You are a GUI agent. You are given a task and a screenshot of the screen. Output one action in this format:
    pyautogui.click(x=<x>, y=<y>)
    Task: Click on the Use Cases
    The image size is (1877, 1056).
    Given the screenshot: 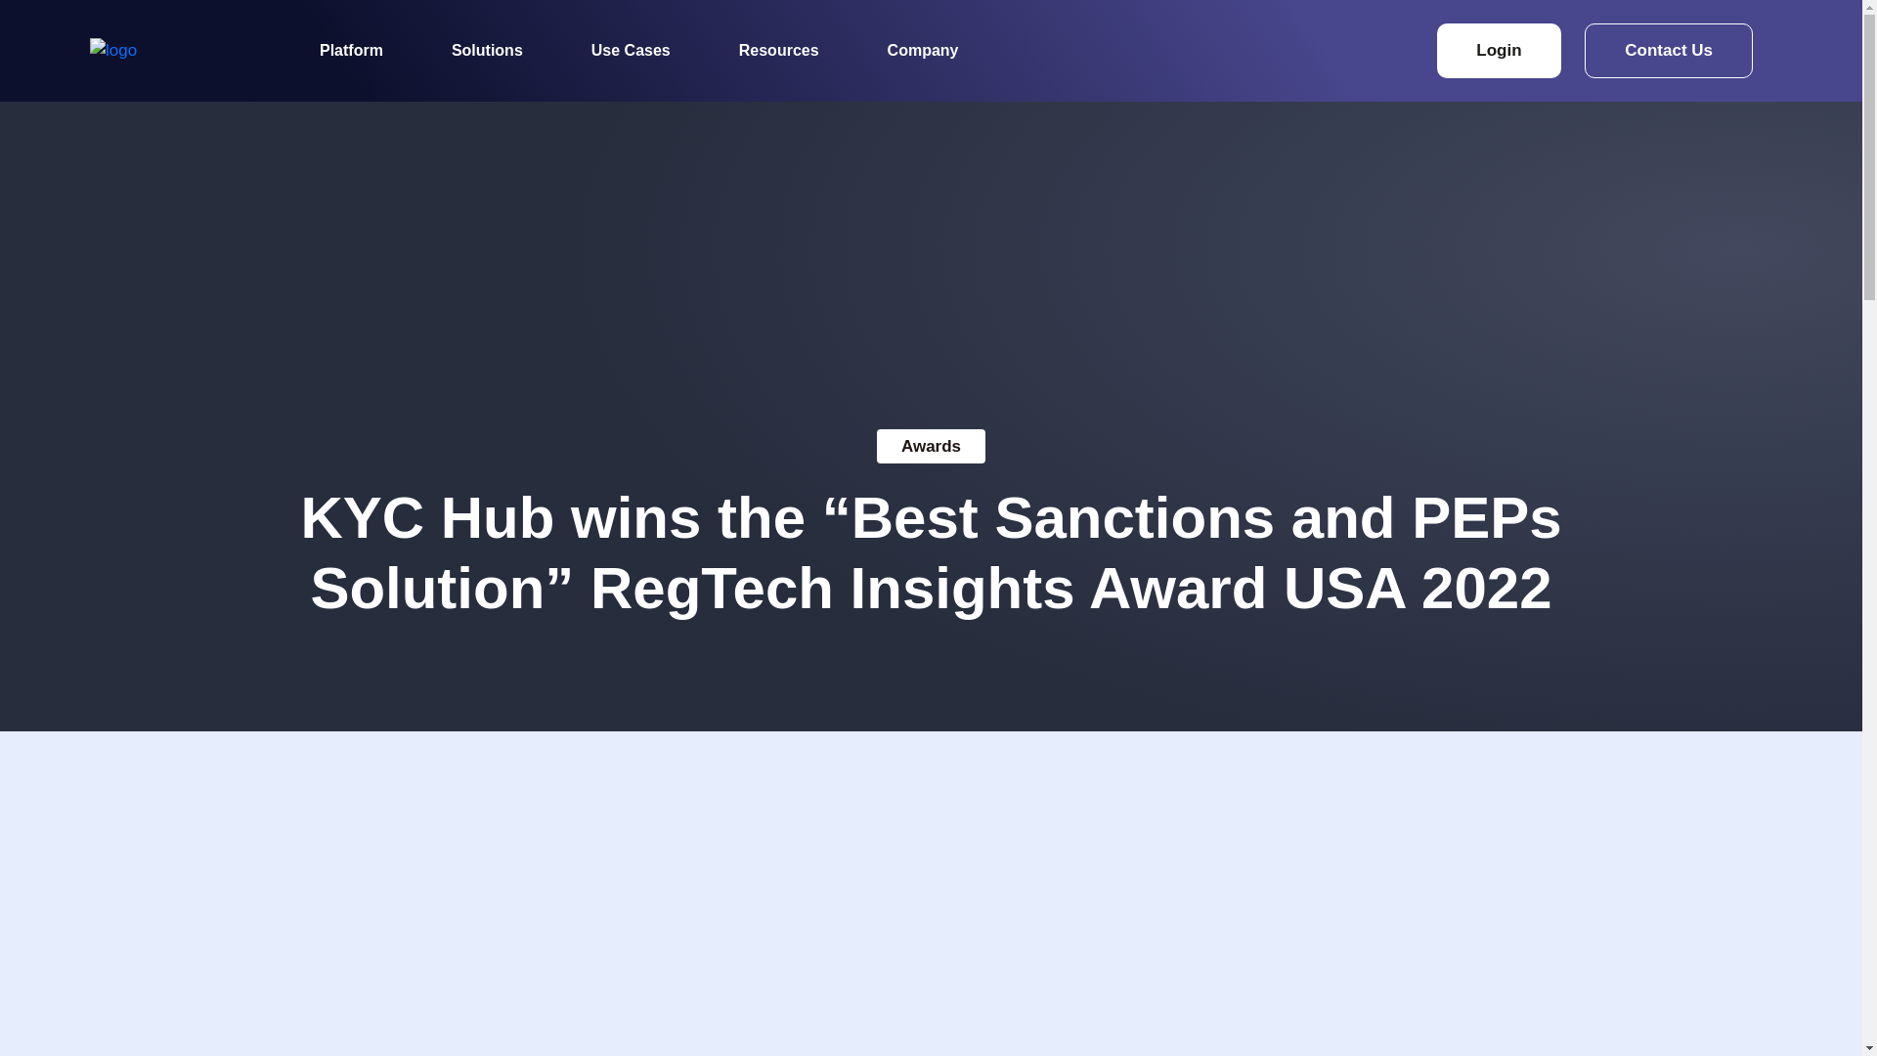 What is the action you would take?
    pyautogui.click(x=632, y=51)
    